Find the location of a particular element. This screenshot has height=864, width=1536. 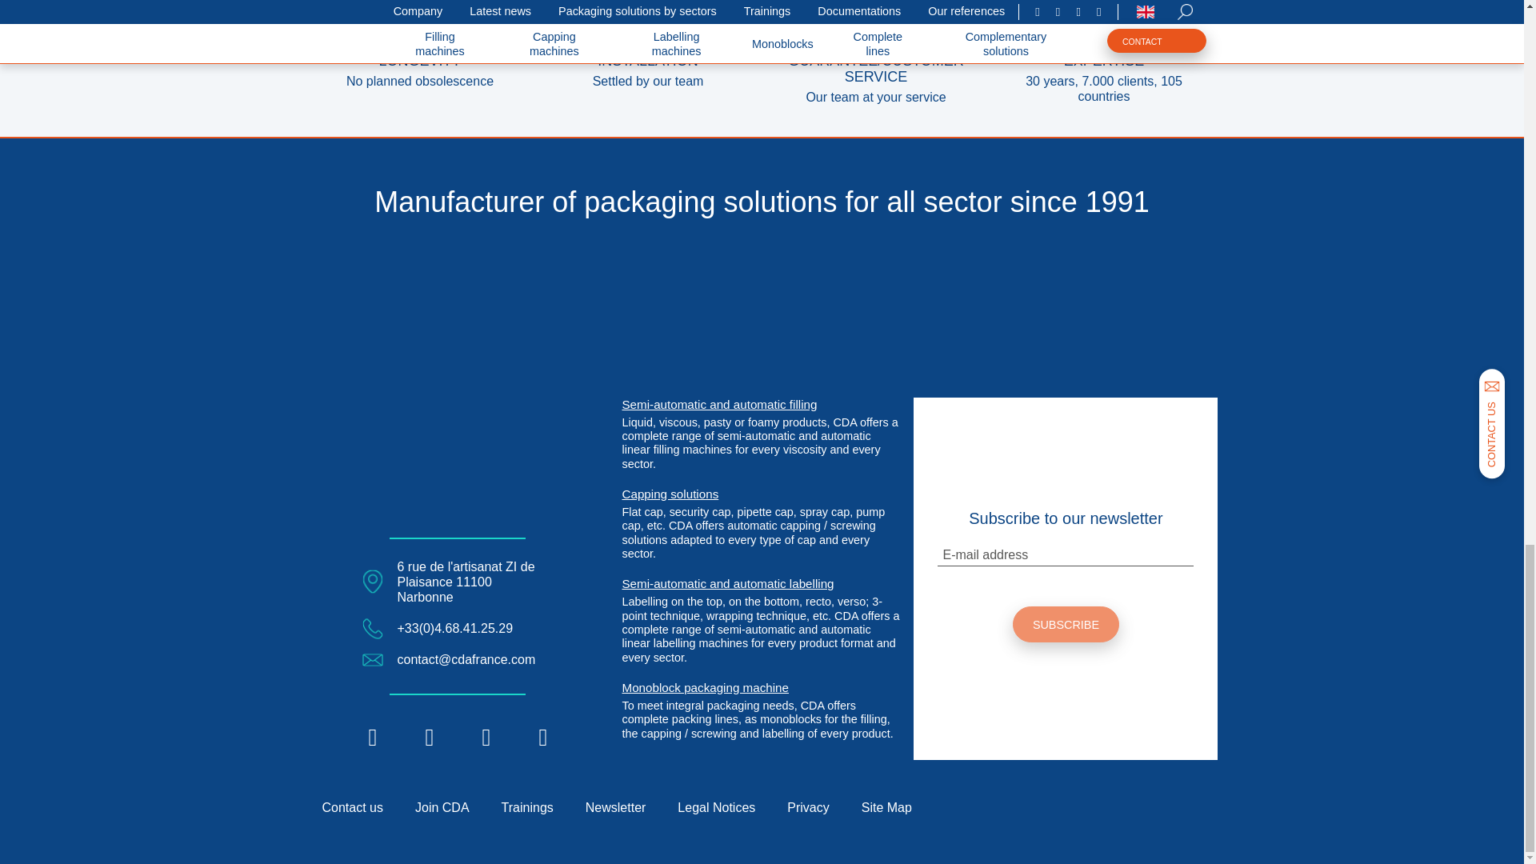

Legal Notices is located at coordinates (716, 808).